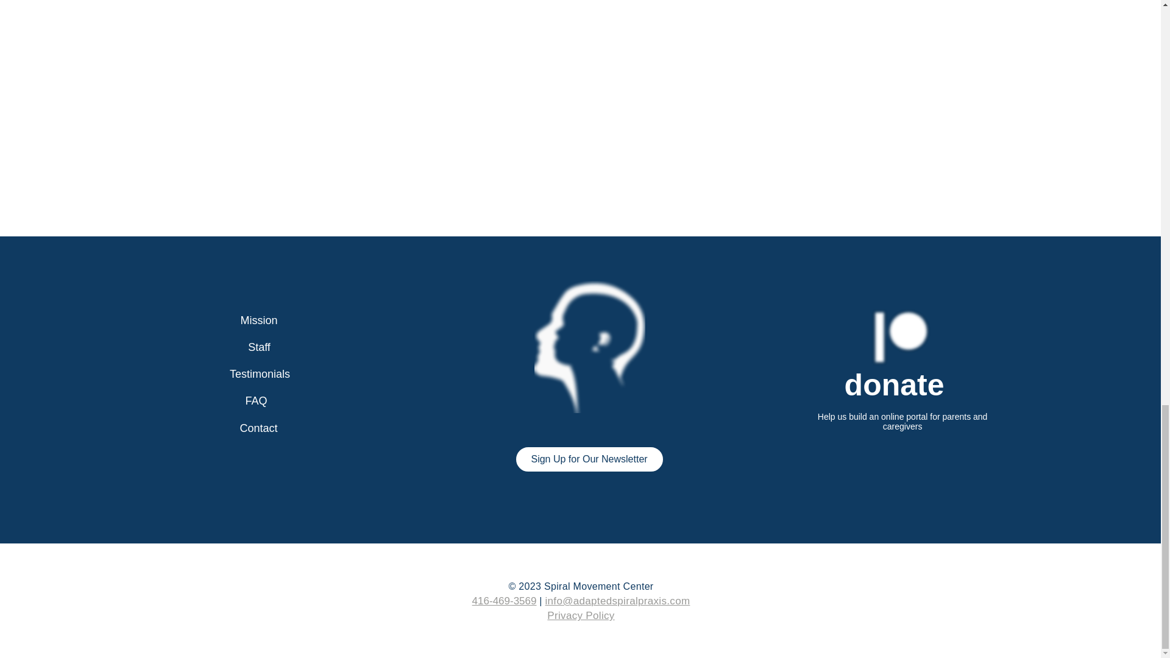  What do you see at coordinates (902, 422) in the screenshot?
I see `Help us build an online portal for parents and caregivers` at bounding box center [902, 422].